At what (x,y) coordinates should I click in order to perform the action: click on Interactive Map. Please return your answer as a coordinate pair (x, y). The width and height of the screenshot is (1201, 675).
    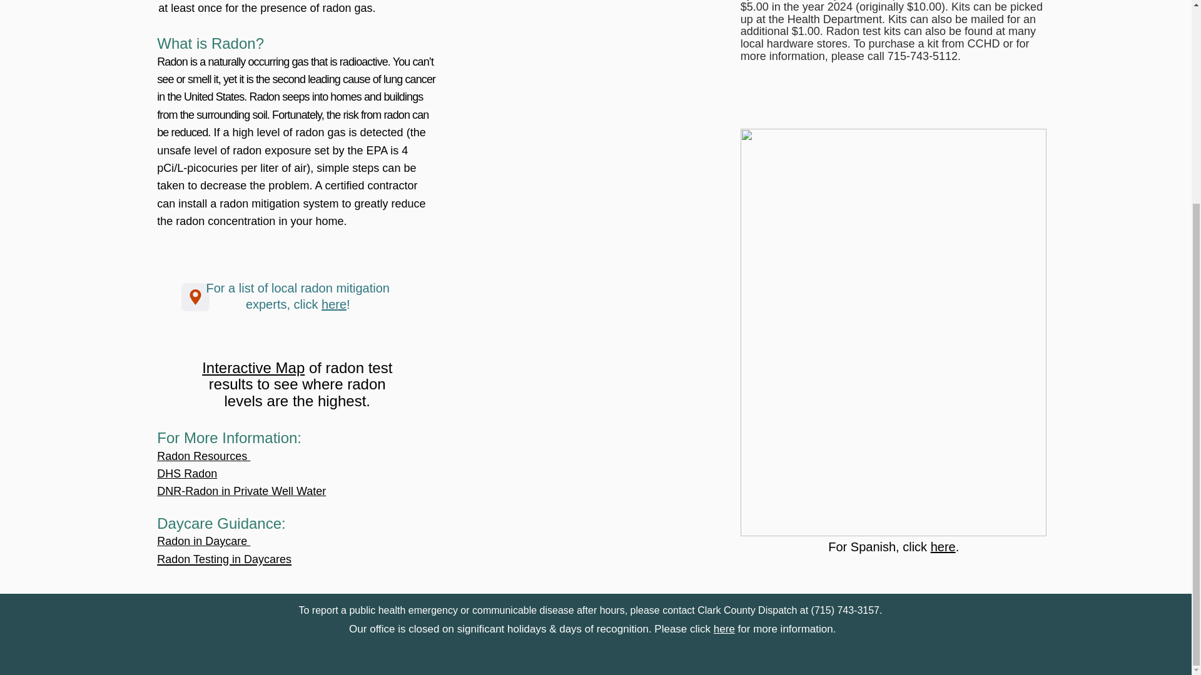
    Looking at the image, I should click on (253, 367).